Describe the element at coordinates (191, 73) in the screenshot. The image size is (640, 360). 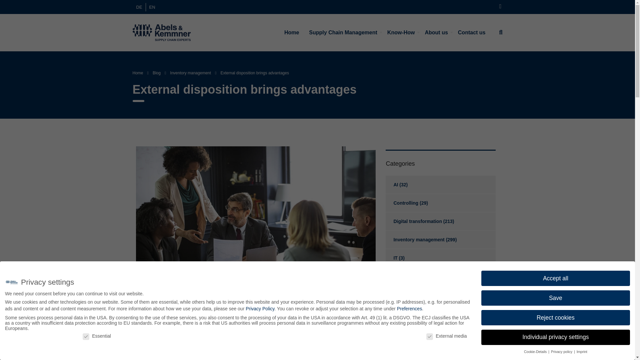
I see `Go to the Inventory management category archives.` at that location.